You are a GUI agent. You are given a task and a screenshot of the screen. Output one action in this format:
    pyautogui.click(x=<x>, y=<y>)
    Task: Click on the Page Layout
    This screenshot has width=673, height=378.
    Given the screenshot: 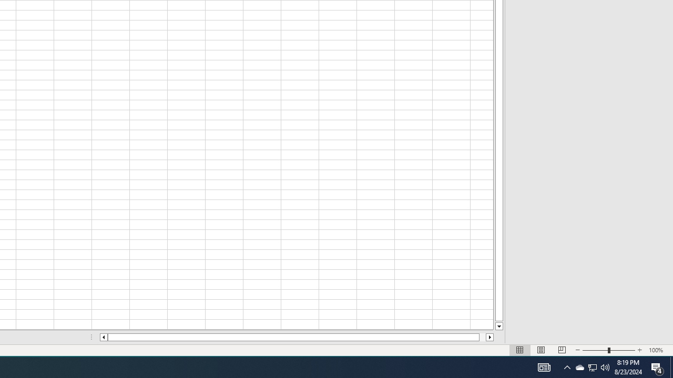 What is the action you would take?
    pyautogui.click(x=592, y=367)
    